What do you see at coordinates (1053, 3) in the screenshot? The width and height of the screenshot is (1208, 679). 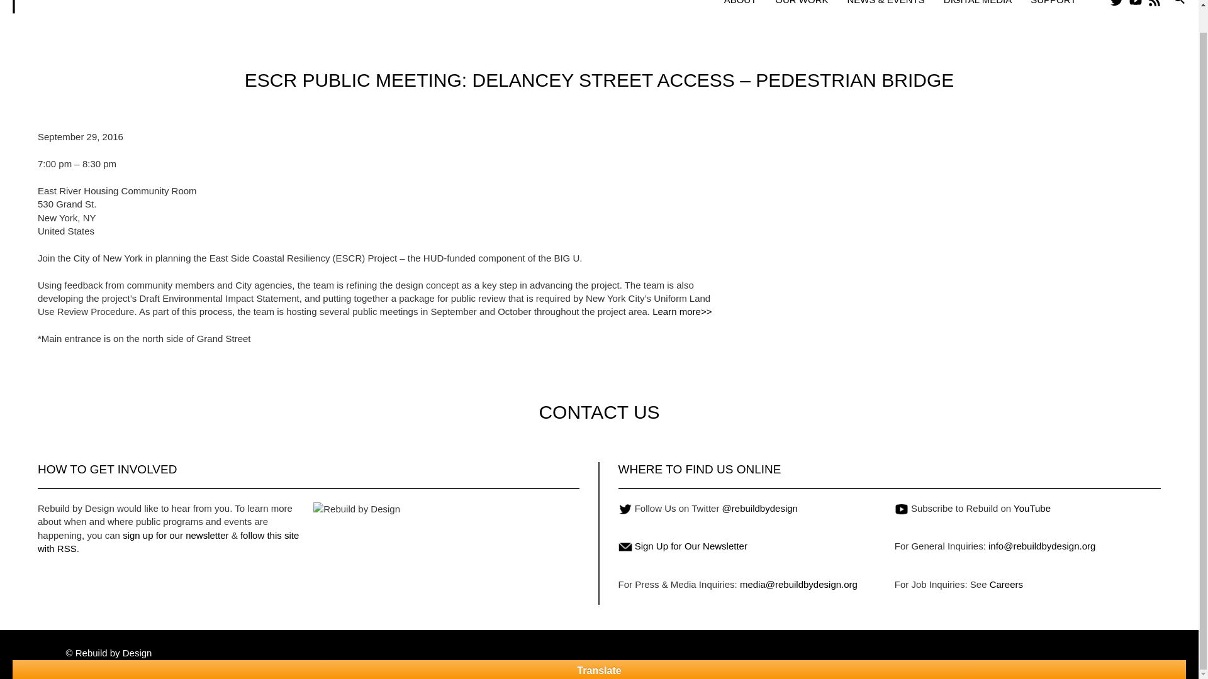 I see `SUPPORT` at bounding box center [1053, 3].